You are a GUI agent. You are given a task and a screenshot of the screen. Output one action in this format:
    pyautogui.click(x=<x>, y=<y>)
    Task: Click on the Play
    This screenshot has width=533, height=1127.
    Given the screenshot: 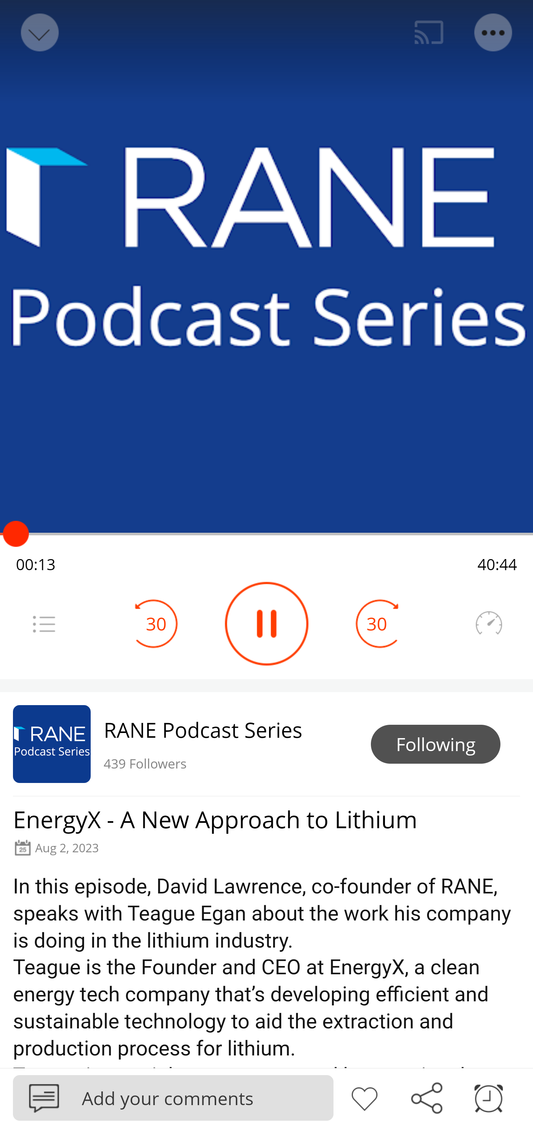 What is the action you would take?
    pyautogui.click(x=266, y=624)
    